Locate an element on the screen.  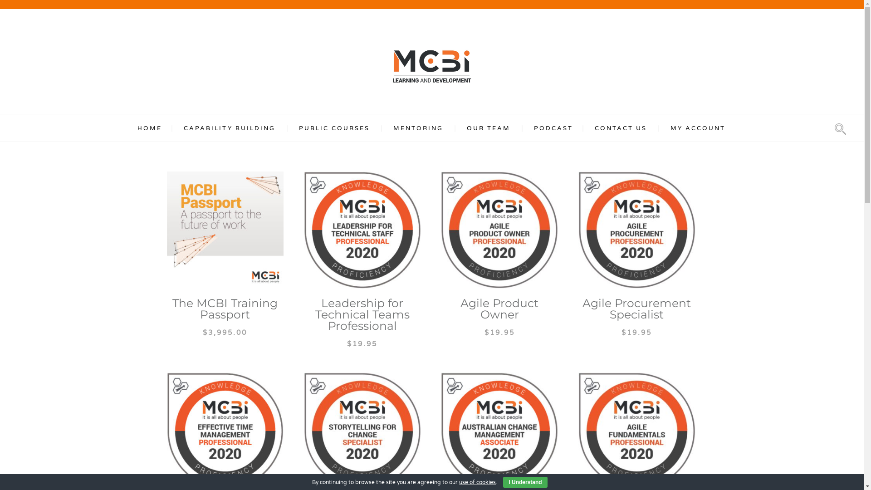
Agile Procurement Specialist
$19.95 is located at coordinates (637, 254).